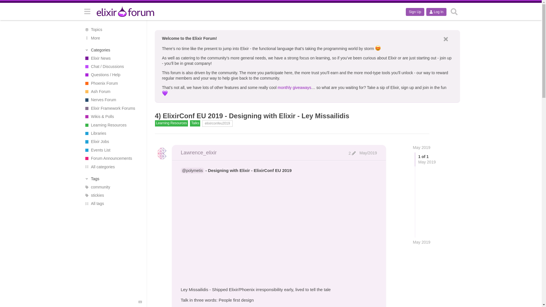  What do you see at coordinates (113, 159) in the screenshot?
I see `Please read all announcements` at bounding box center [113, 159].